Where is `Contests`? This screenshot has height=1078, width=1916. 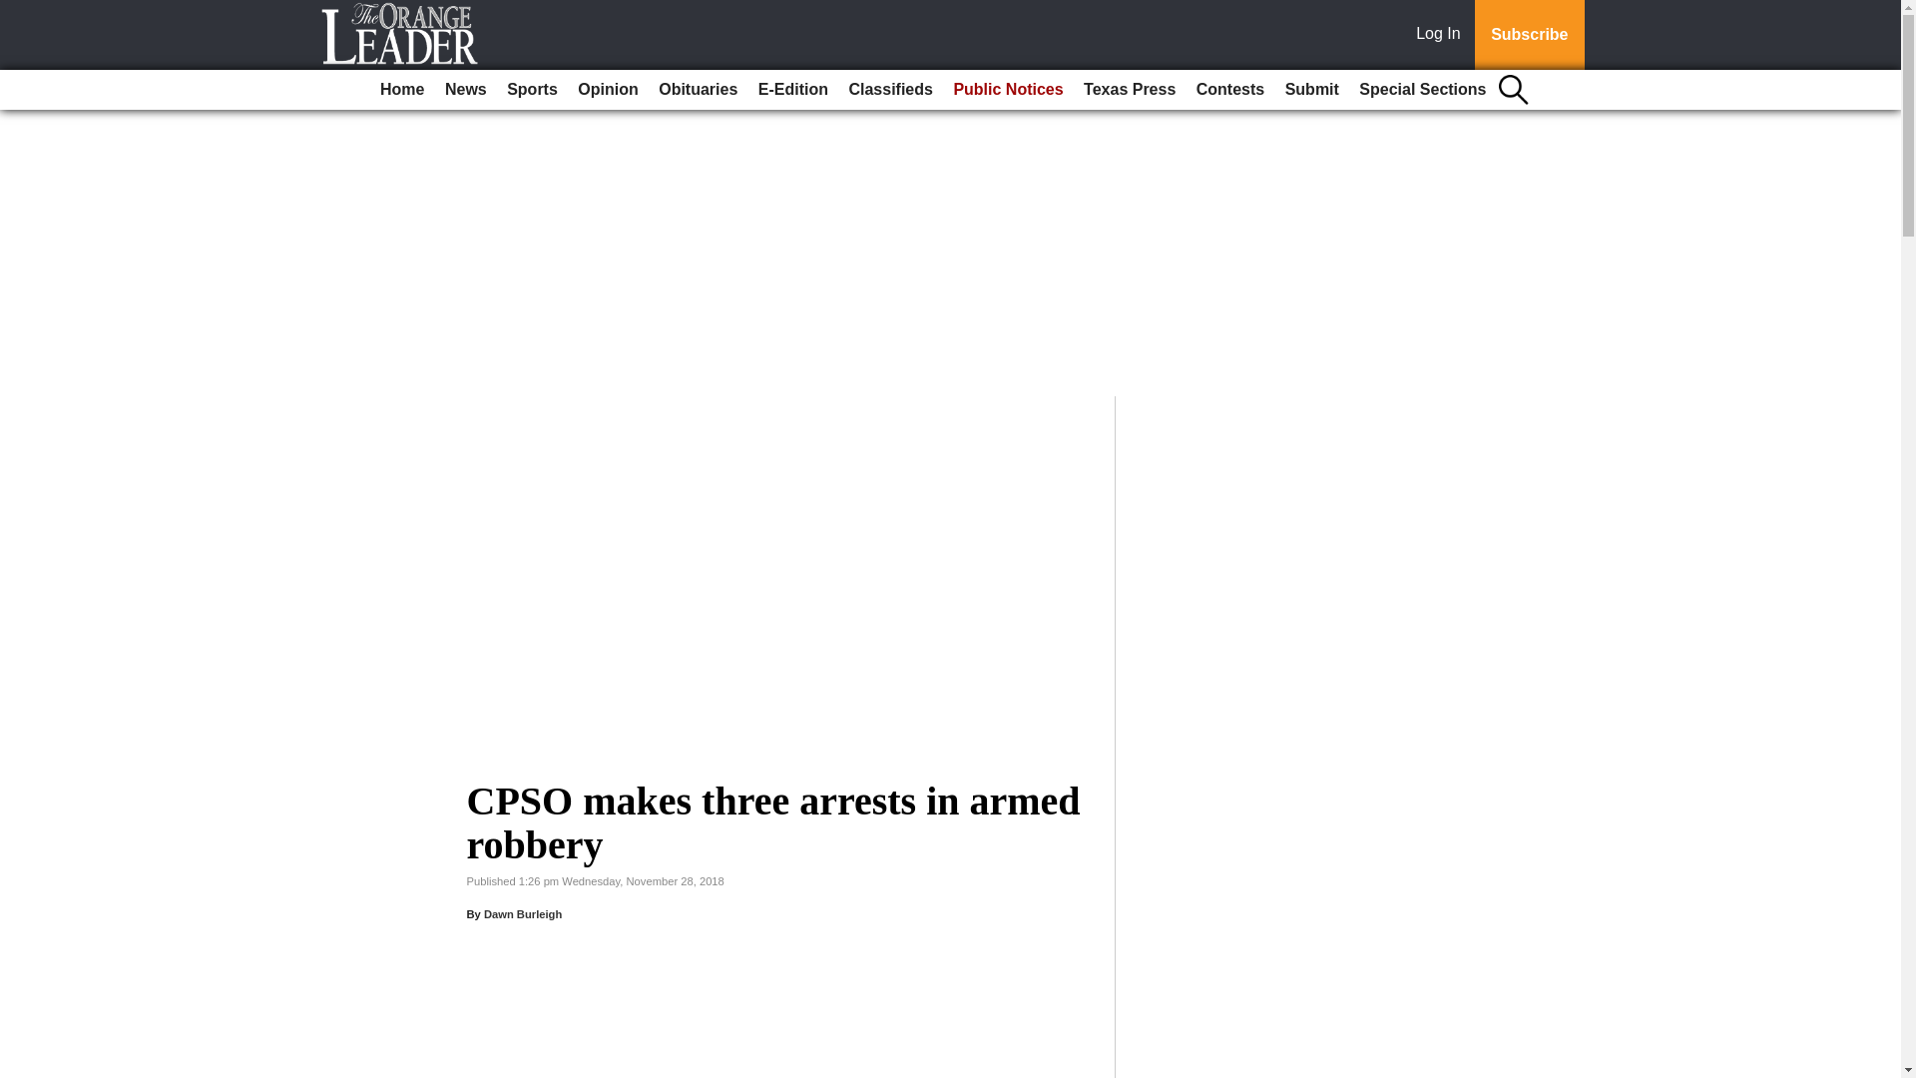
Contests is located at coordinates (1229, 90).